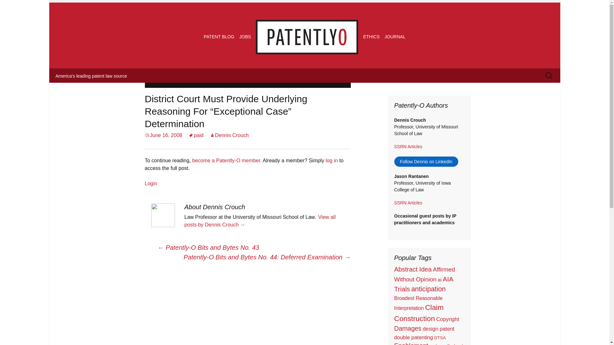 This screenshot has height=345, width=614. What do you see at coordinates (16, 7) in the screenshot?
I see `Search` at bounding box center [16, 7].